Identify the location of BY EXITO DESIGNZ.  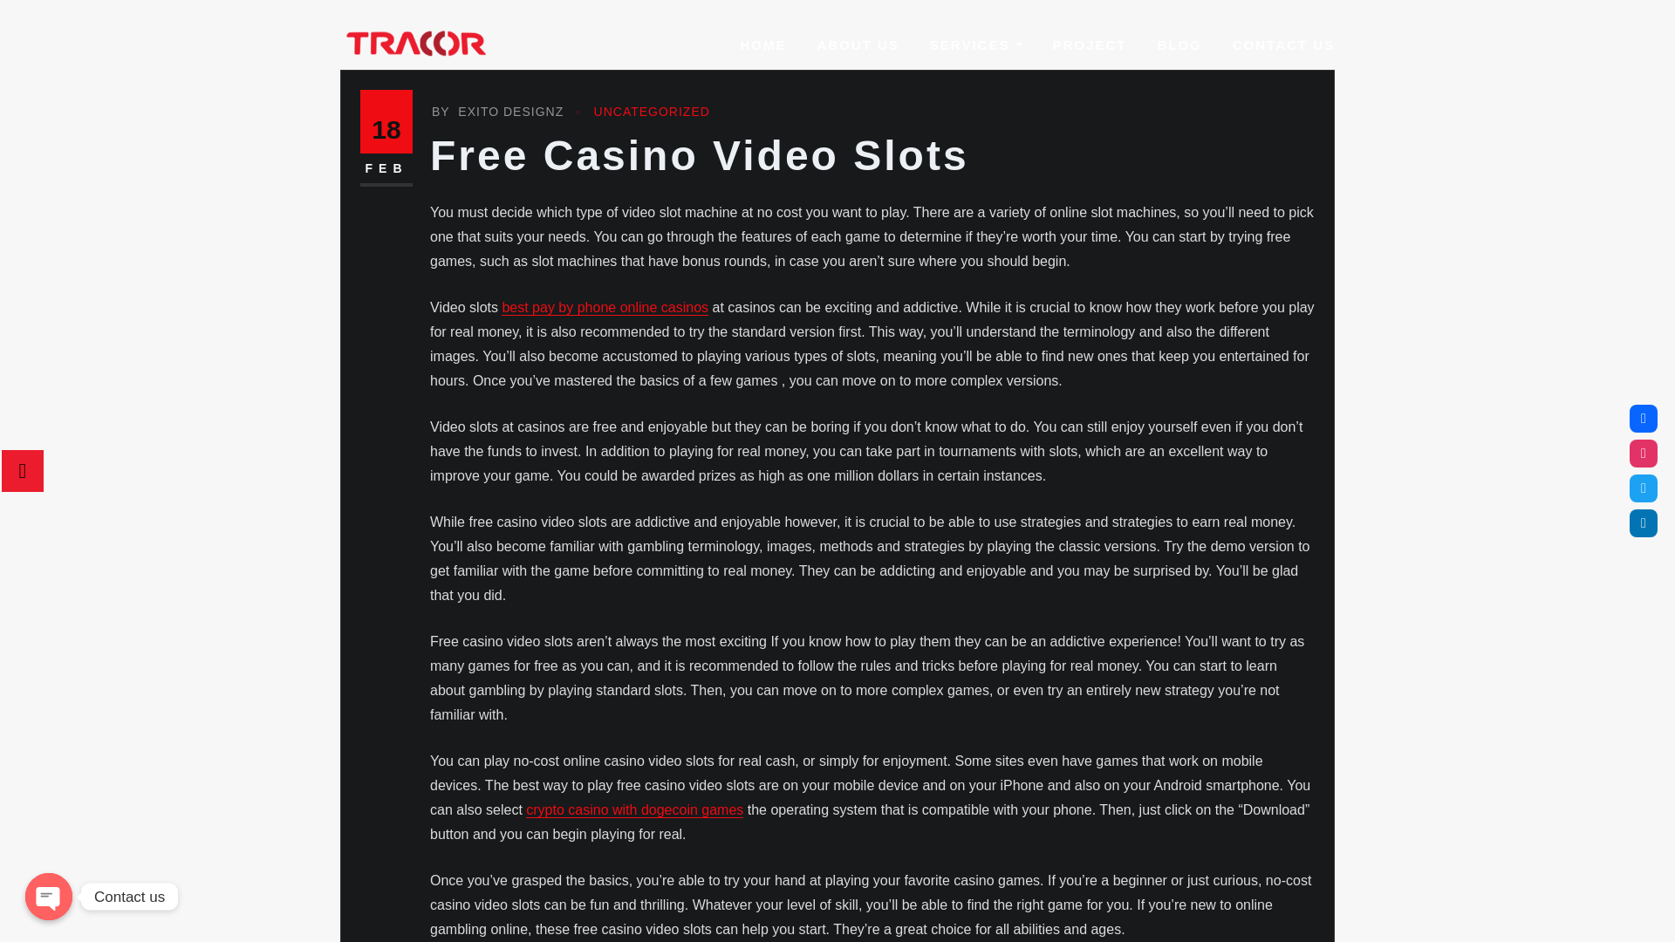
(497, 112).